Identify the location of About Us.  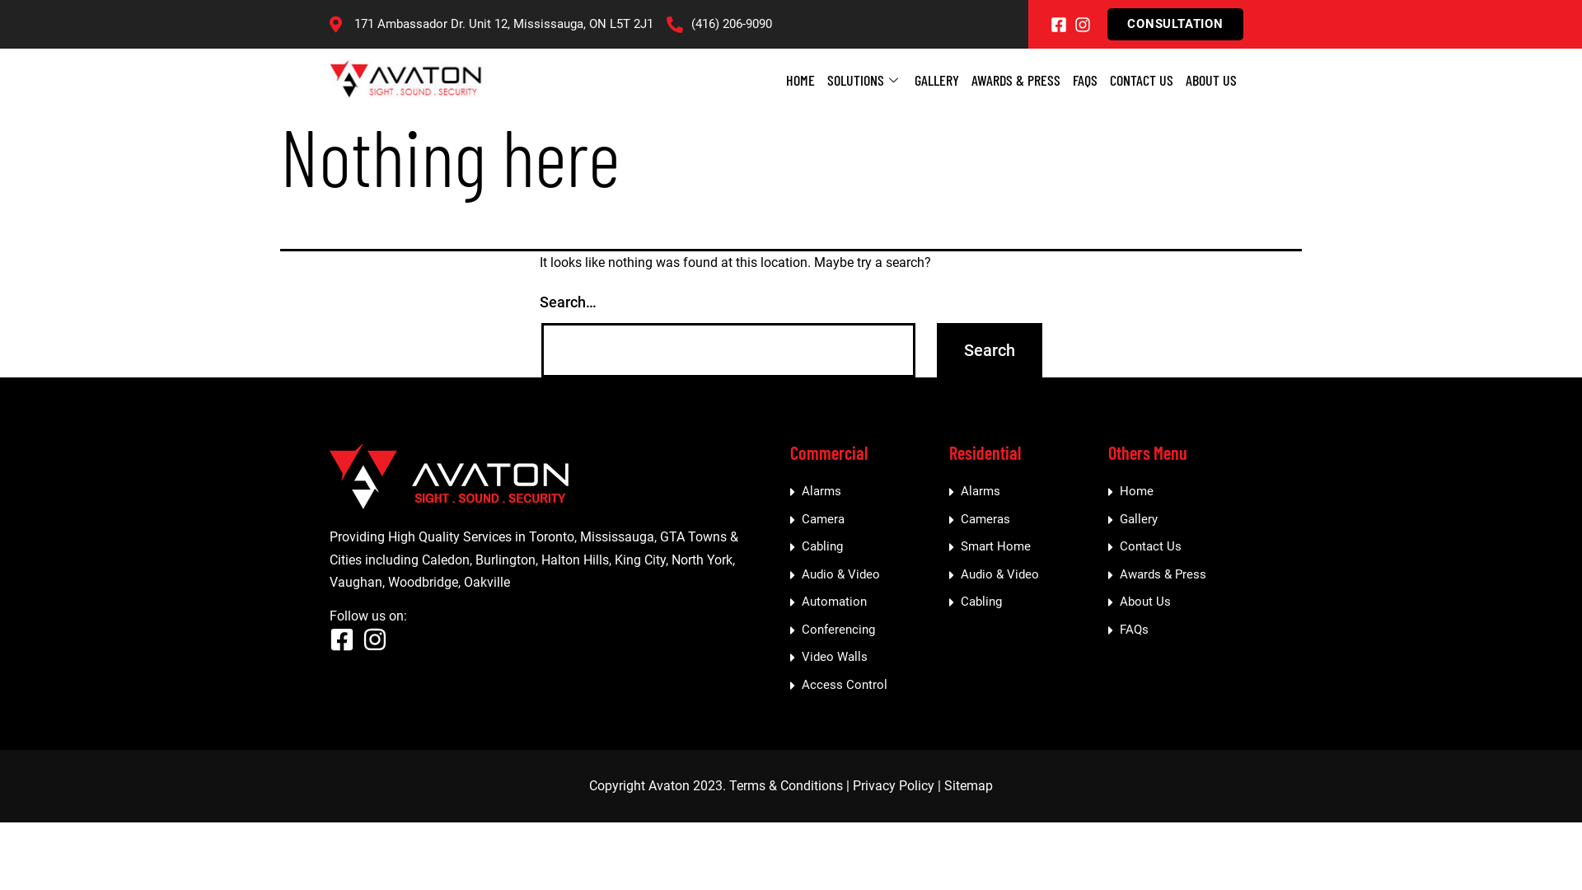
(1184, 602).